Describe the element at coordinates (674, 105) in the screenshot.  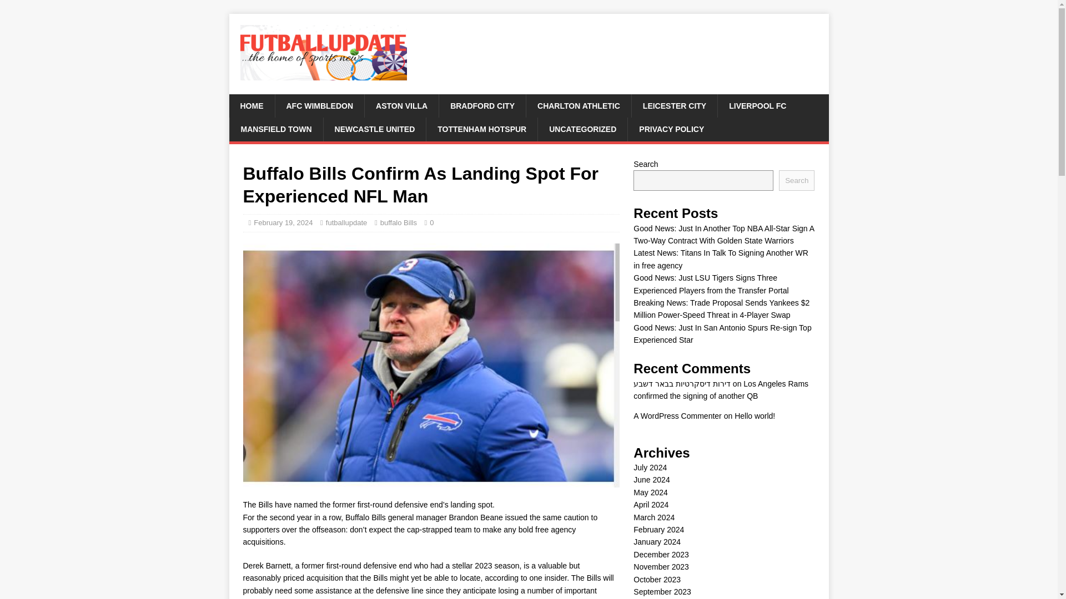
I see `LEICESTER CITY` at that location.